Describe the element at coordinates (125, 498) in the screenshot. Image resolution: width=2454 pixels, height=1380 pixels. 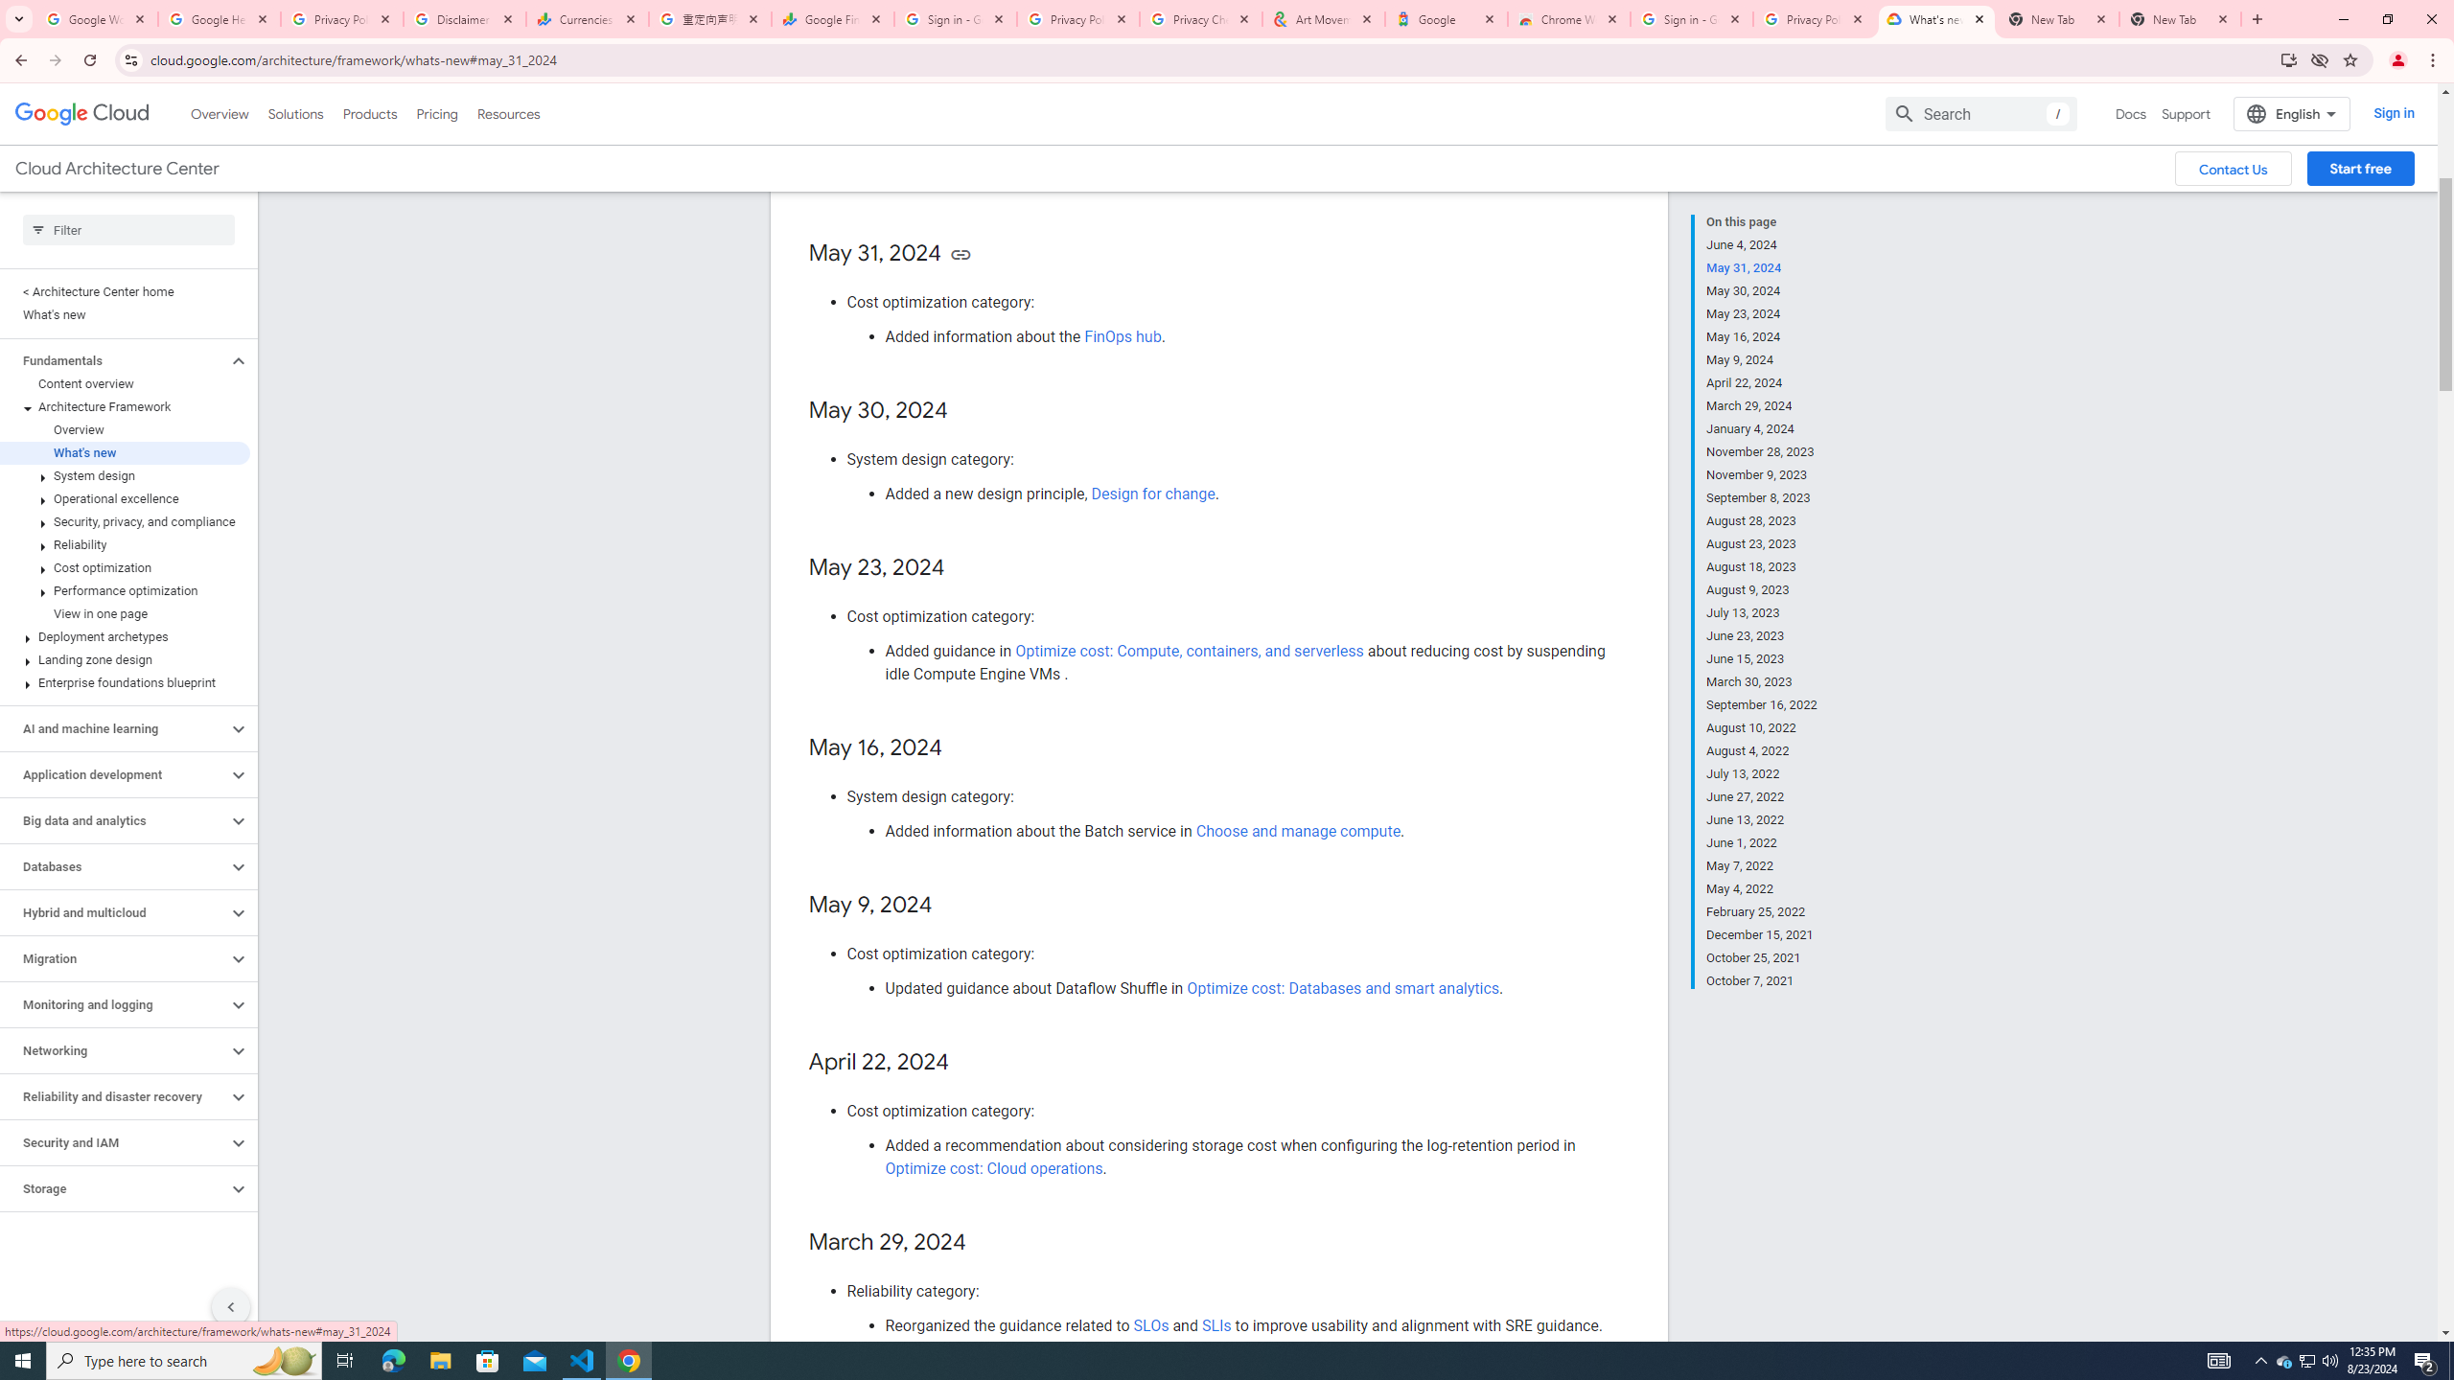
I see `Operational excellence` at that location.